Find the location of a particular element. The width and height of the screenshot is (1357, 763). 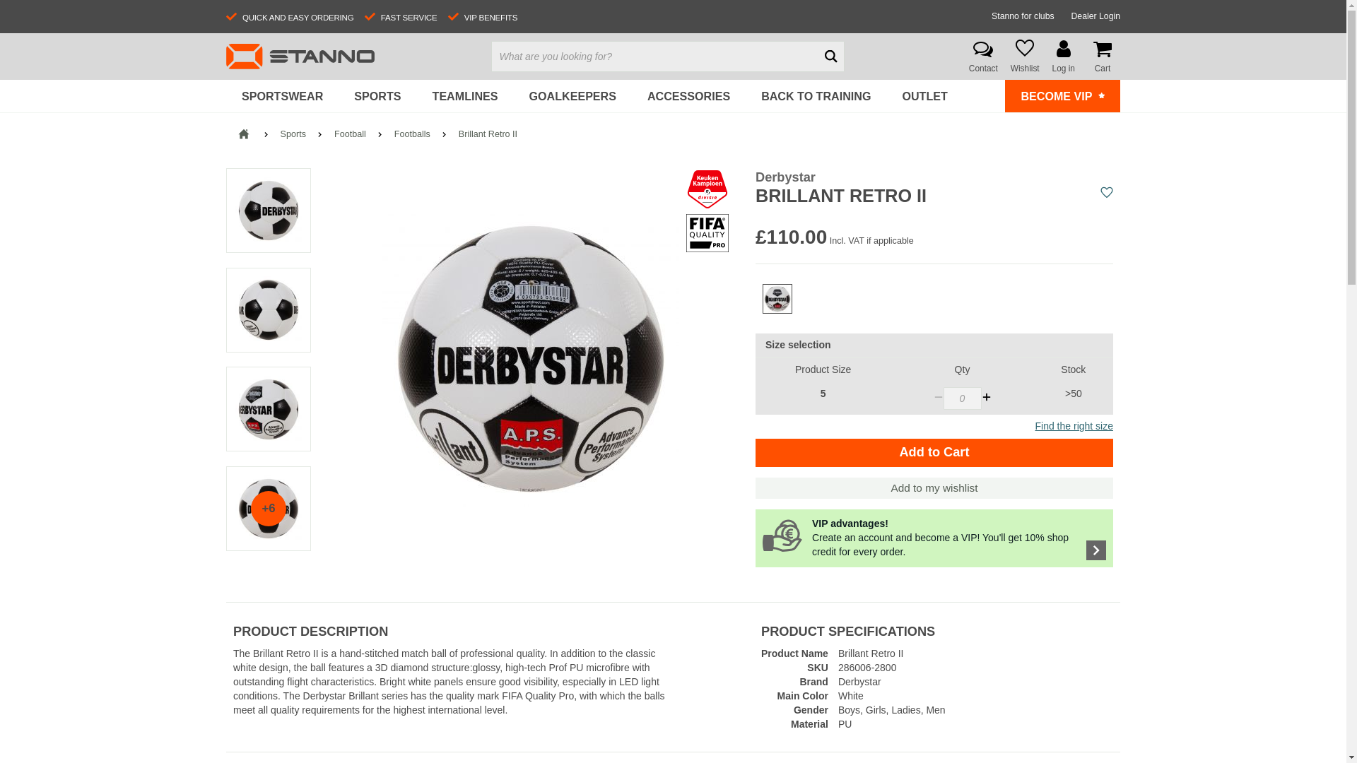

Dealer Login is located at coordinates (1095, 16).